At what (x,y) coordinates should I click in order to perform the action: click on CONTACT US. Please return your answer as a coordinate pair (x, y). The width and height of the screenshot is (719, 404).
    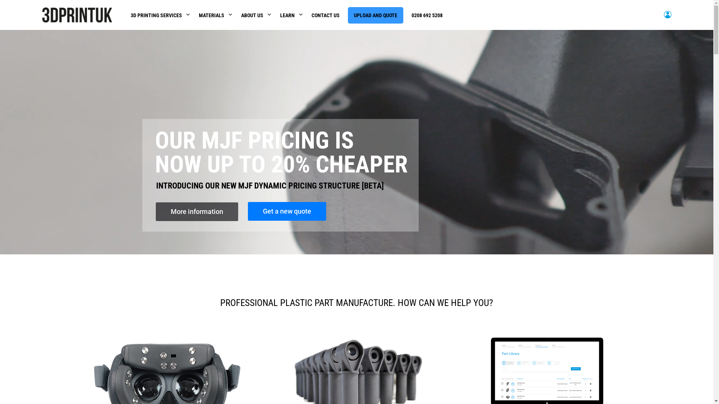
    Looking at the image, I should click on (326, 15).